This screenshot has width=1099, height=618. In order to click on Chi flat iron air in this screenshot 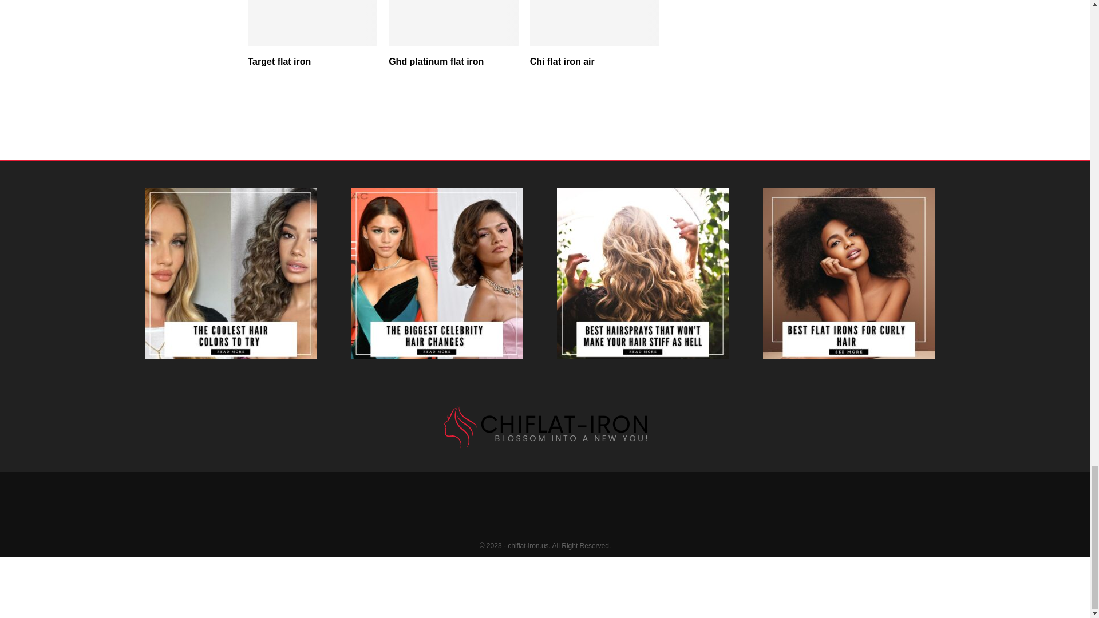, I will do `click(562, 61)`.